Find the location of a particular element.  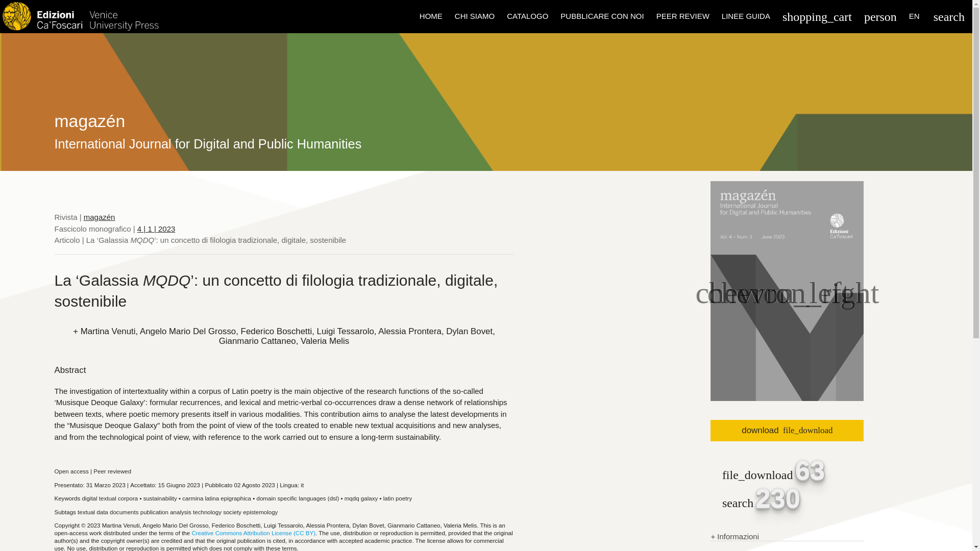

latin poetry is located at coordinates (397, 498).